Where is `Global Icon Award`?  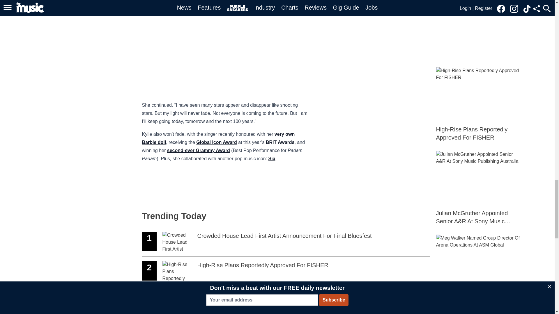
Global Icon Award is located at coordinates (286, 271).